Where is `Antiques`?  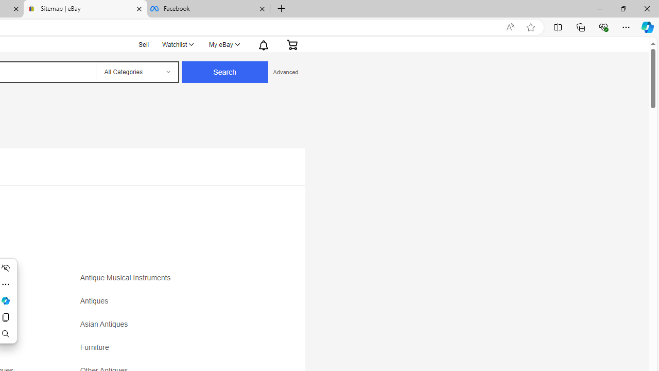
Antiques is located at coordinates (97, 301).